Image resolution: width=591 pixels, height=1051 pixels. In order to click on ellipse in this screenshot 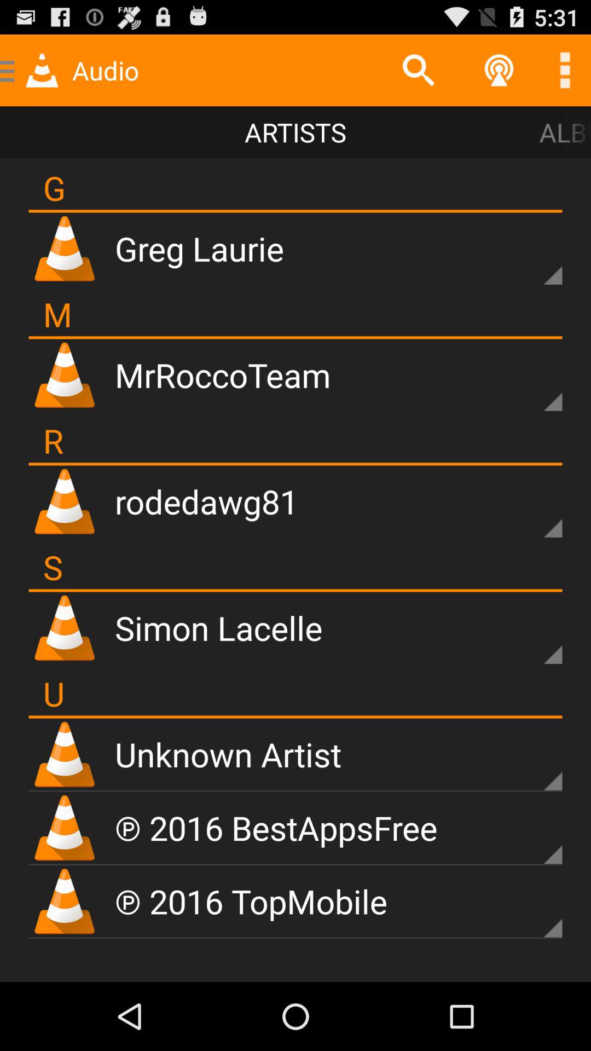, I will do `click(565, 70)`.